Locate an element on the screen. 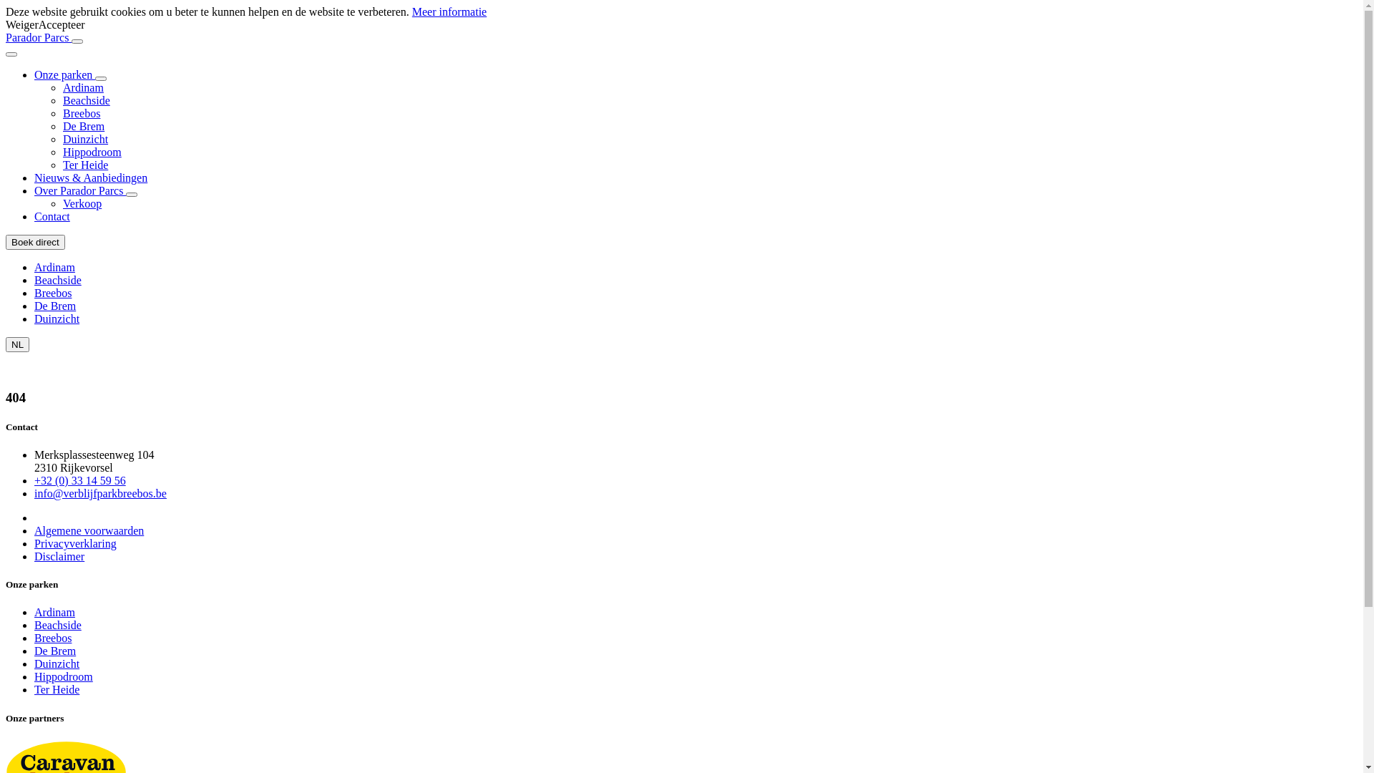 This screenshot has height=773, width=1374. Onze parken is located at coordinates (64, 74).